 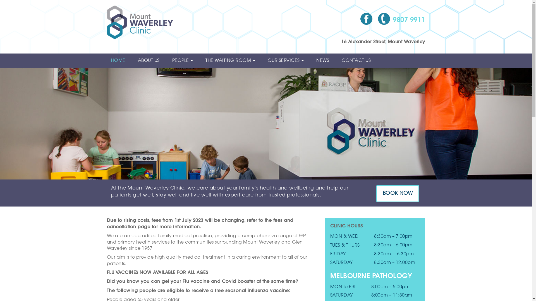 What do you see at coordinates (232, 61) in the screenshot?
I see `THE WAITING ROOM` at bounding box center [232, 61].